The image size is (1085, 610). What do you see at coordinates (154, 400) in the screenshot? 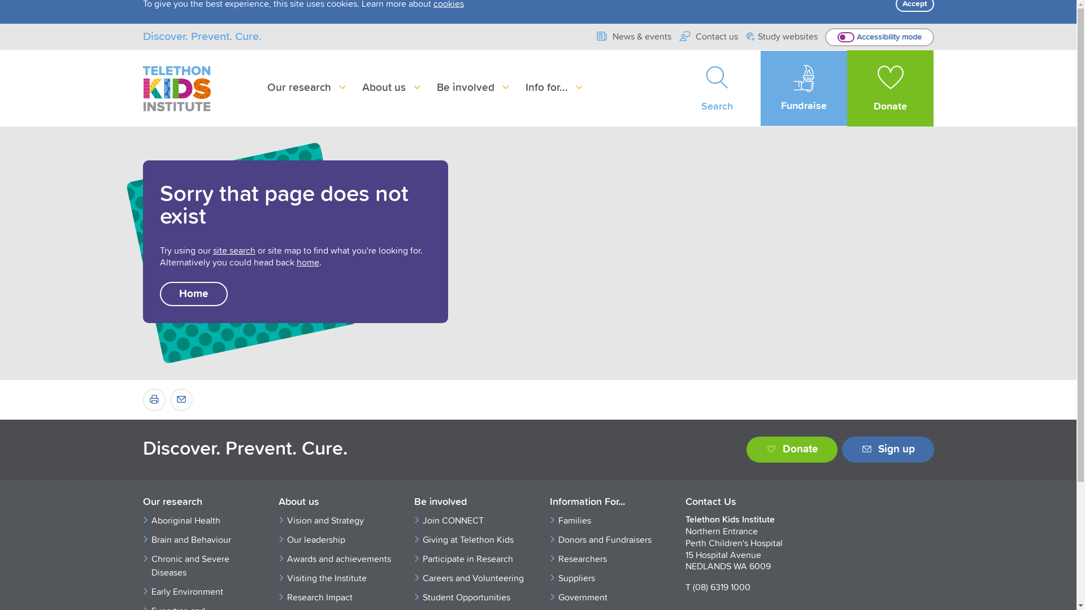
I see `Print` at bounding box center [154, 400].